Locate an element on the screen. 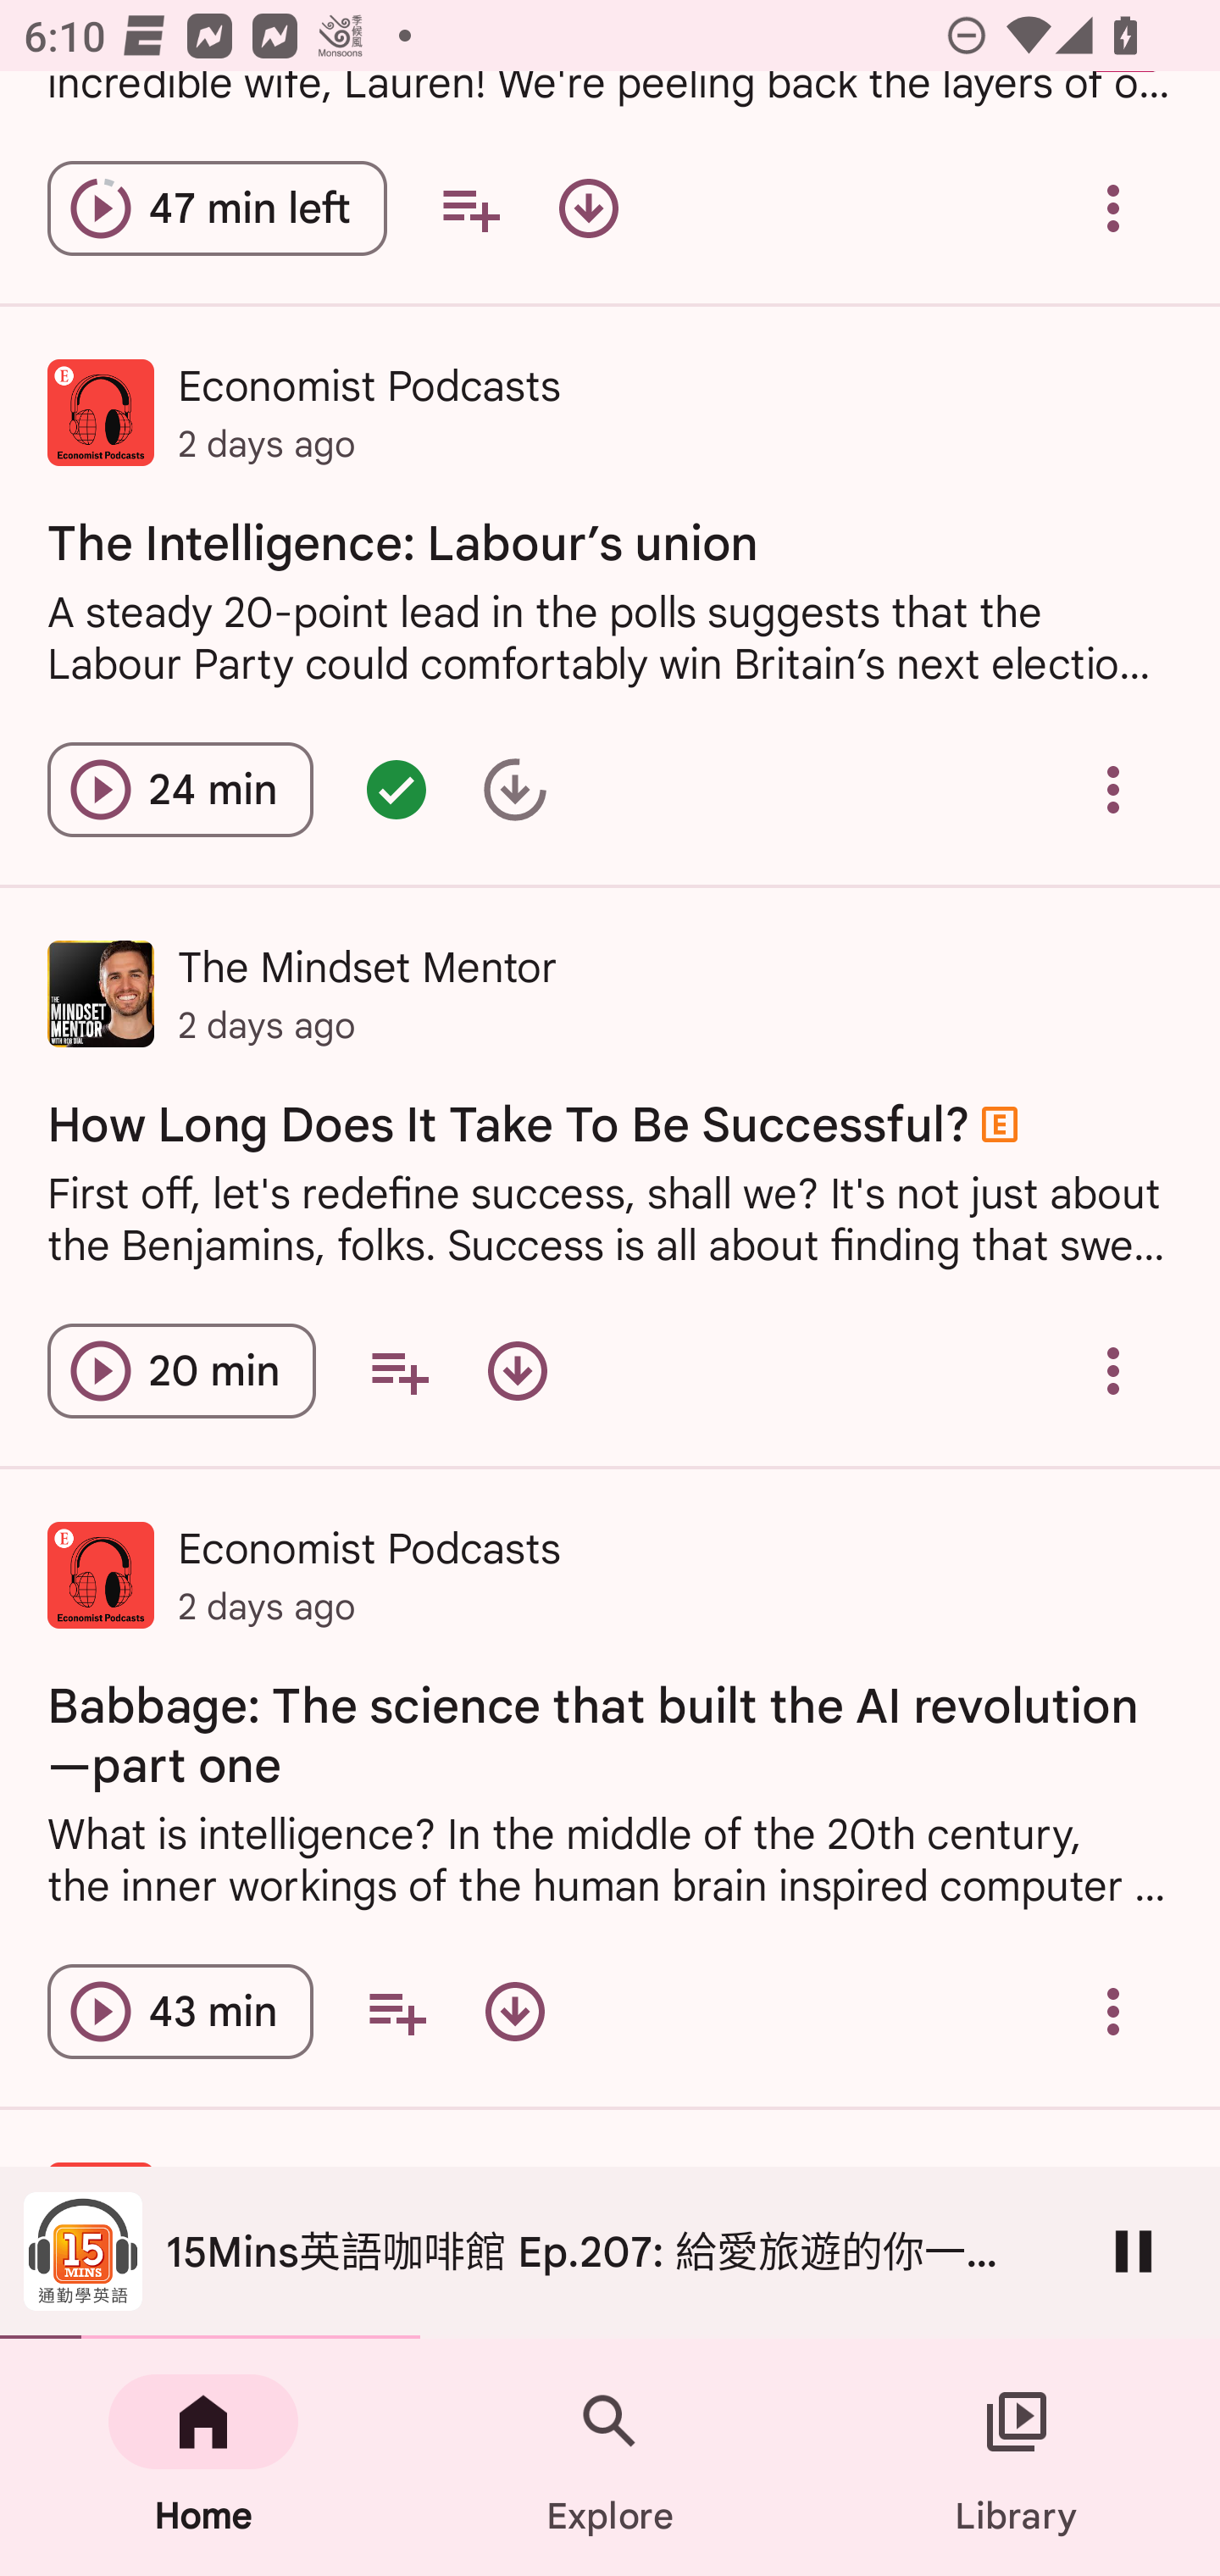 The height and width of the screenshot is (2576, 1220). Download episode is located at coordinates (515, 2012).